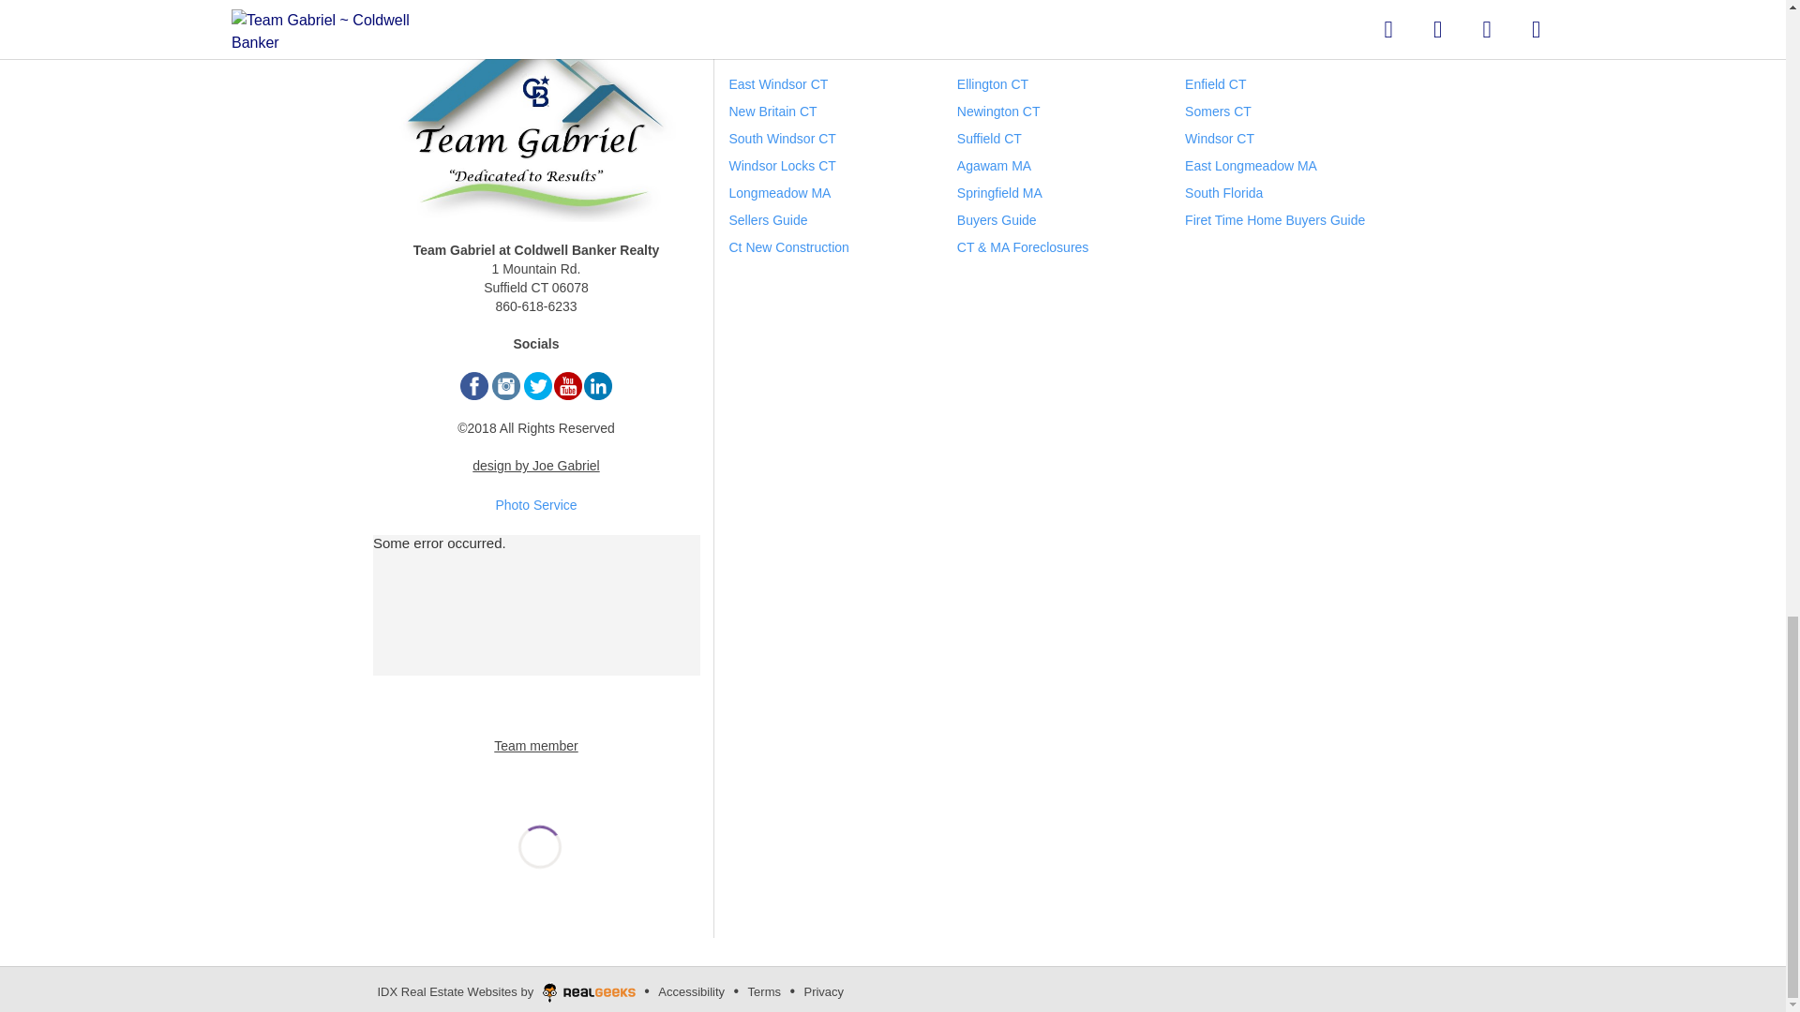  I want to click on East Windsor CT, so click(778, 84).